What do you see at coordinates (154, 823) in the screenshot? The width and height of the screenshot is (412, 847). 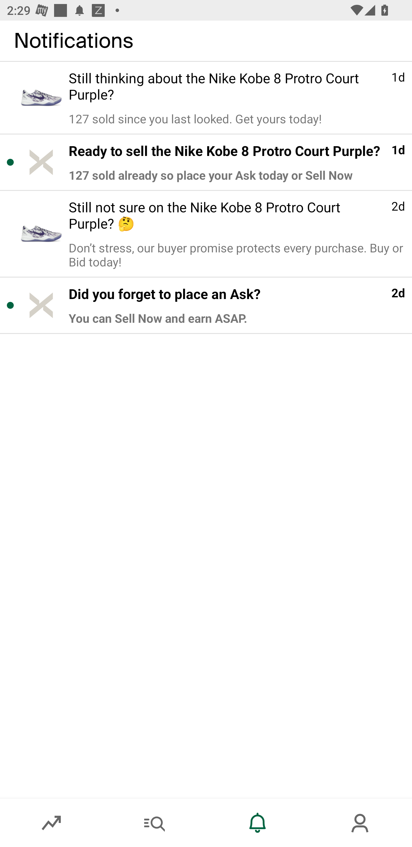 I see `Search` at bounding box center [154, 823].